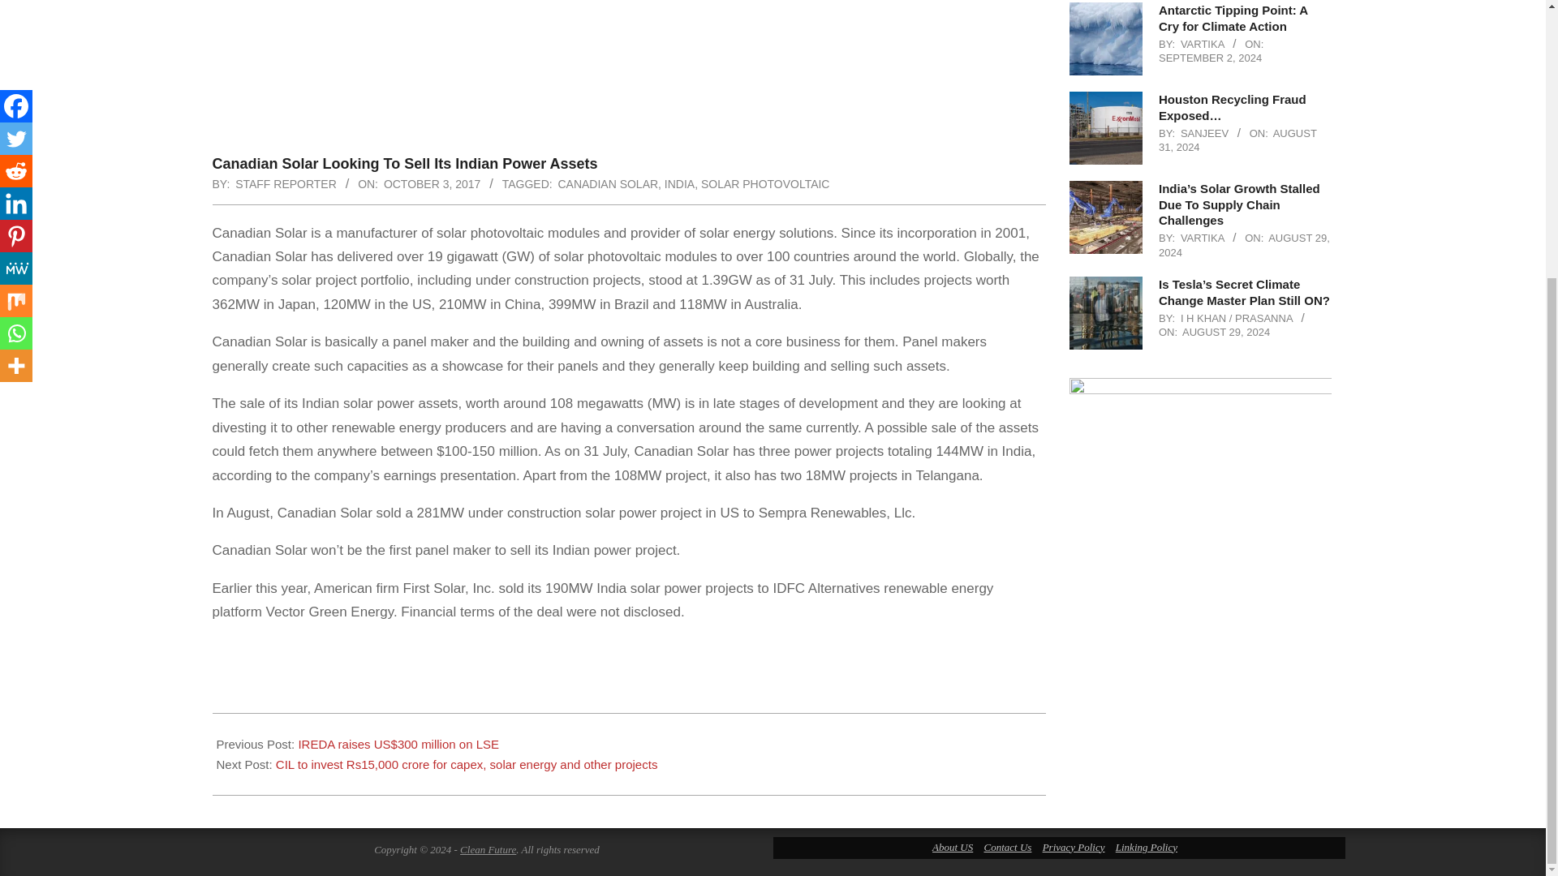 The height and width of the screenshot is (876, 1558). Describe the element at coordinates (1204, 133) in the screenshot. I see `Posts by Sanjeev` at that location.